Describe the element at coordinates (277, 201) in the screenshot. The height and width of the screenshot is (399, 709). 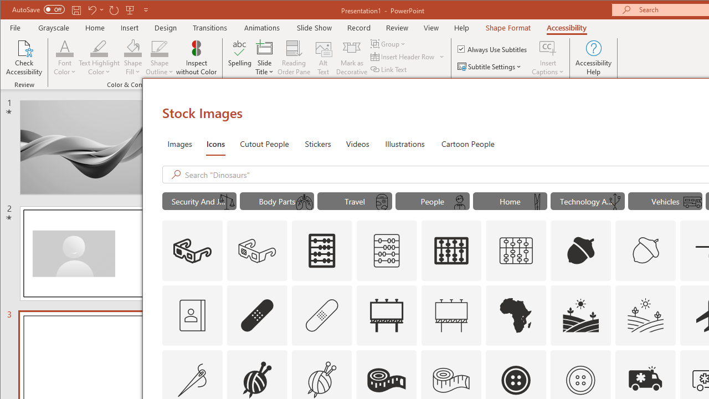
I see `"Body Parts" Icons.` at that location.